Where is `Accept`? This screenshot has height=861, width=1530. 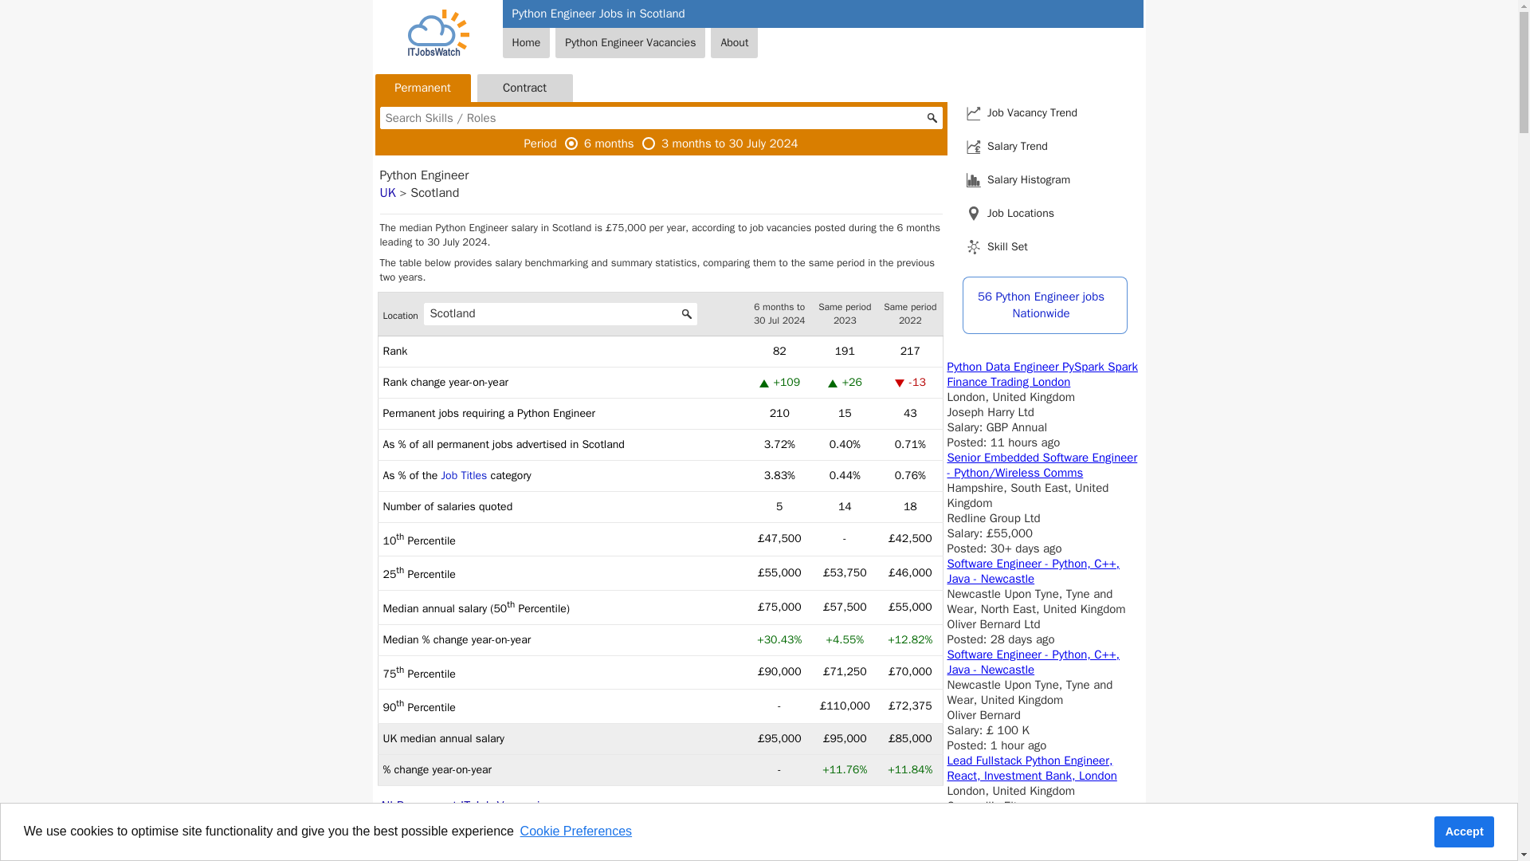 Accept is located at coordinates (763, 384).